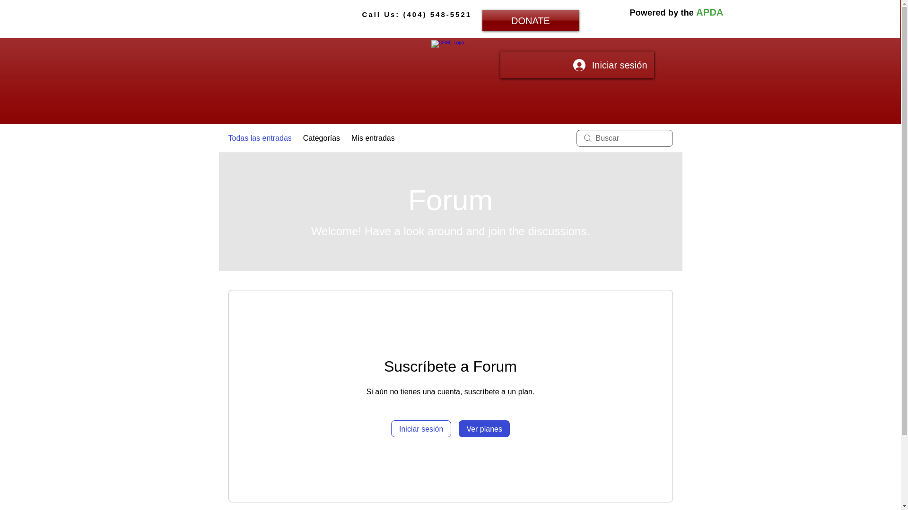 This screenshot has width=908, height=510. I want to click on Ver planes, so click(484, 428).